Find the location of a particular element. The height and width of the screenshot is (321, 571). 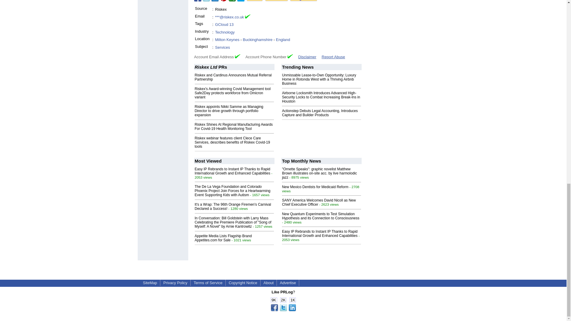

Share this page! is located at coordinates (283, 310).